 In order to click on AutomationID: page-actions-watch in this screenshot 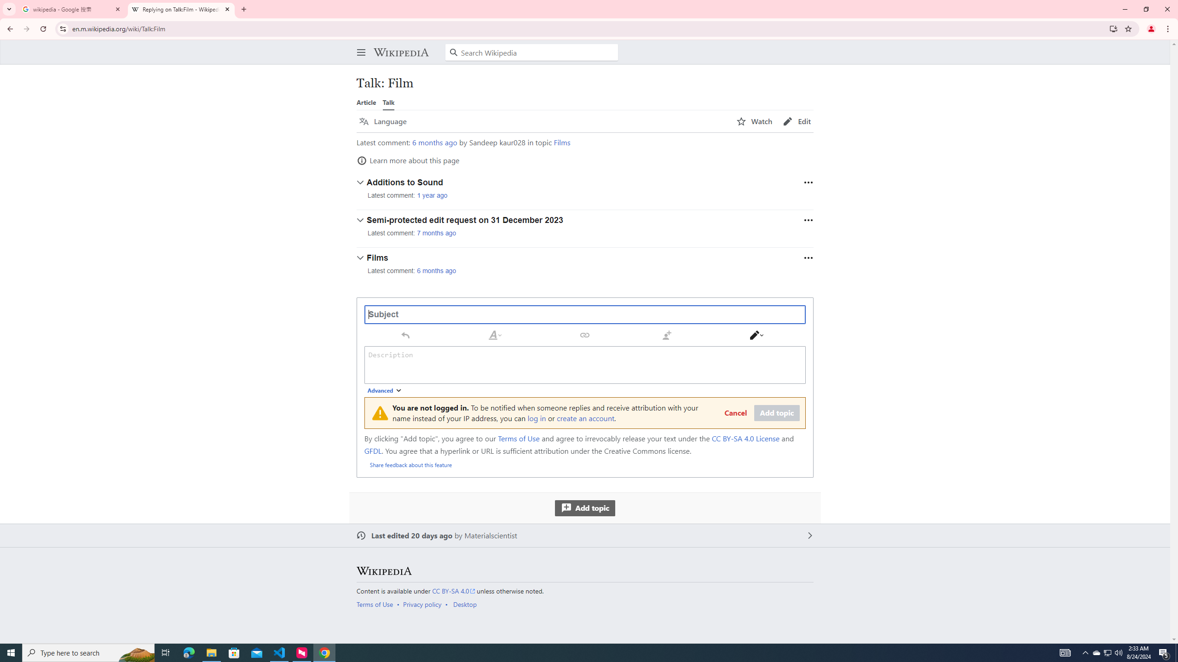, I will do `click(755, 121)`.